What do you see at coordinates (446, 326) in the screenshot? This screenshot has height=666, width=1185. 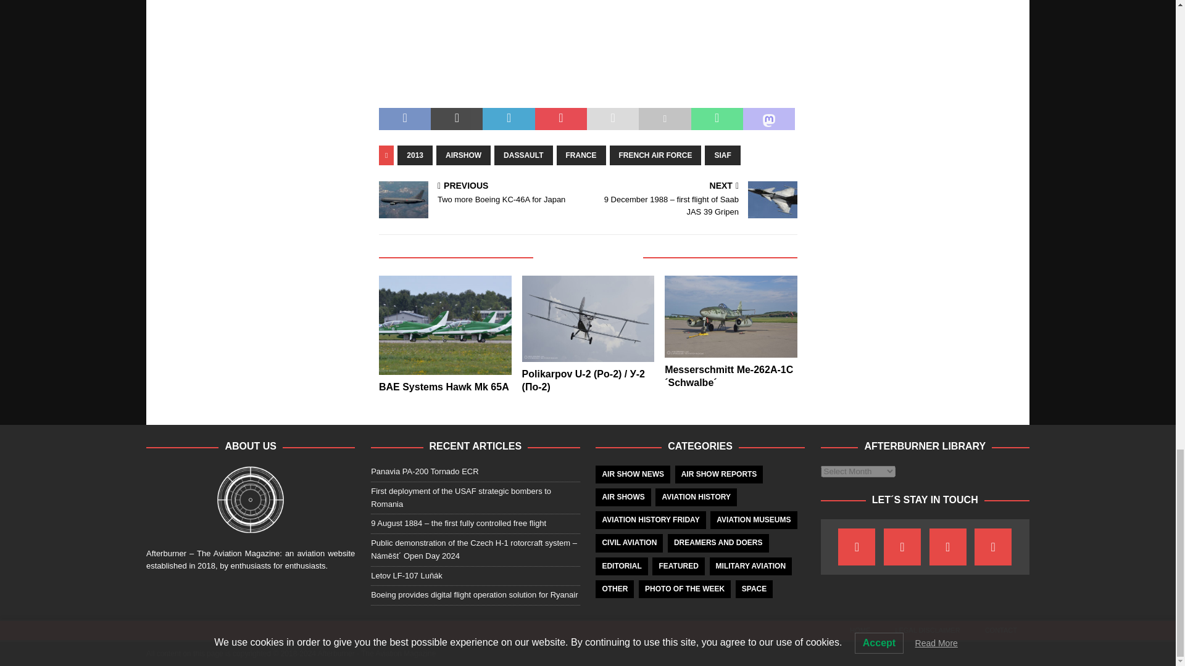 I see `BAE Systems Hawk Mk 65A` at bounding box center [446, 326].